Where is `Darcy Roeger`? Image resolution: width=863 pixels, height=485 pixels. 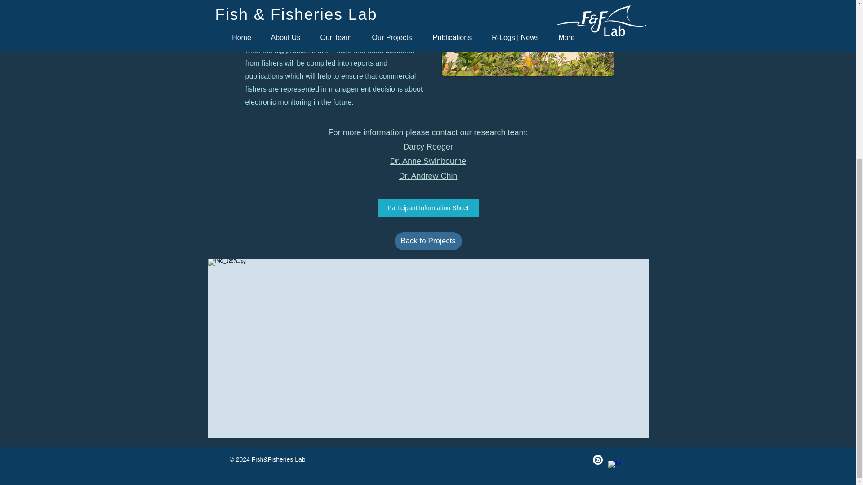 Darcy Roeger is located at coordinates (428, 146).